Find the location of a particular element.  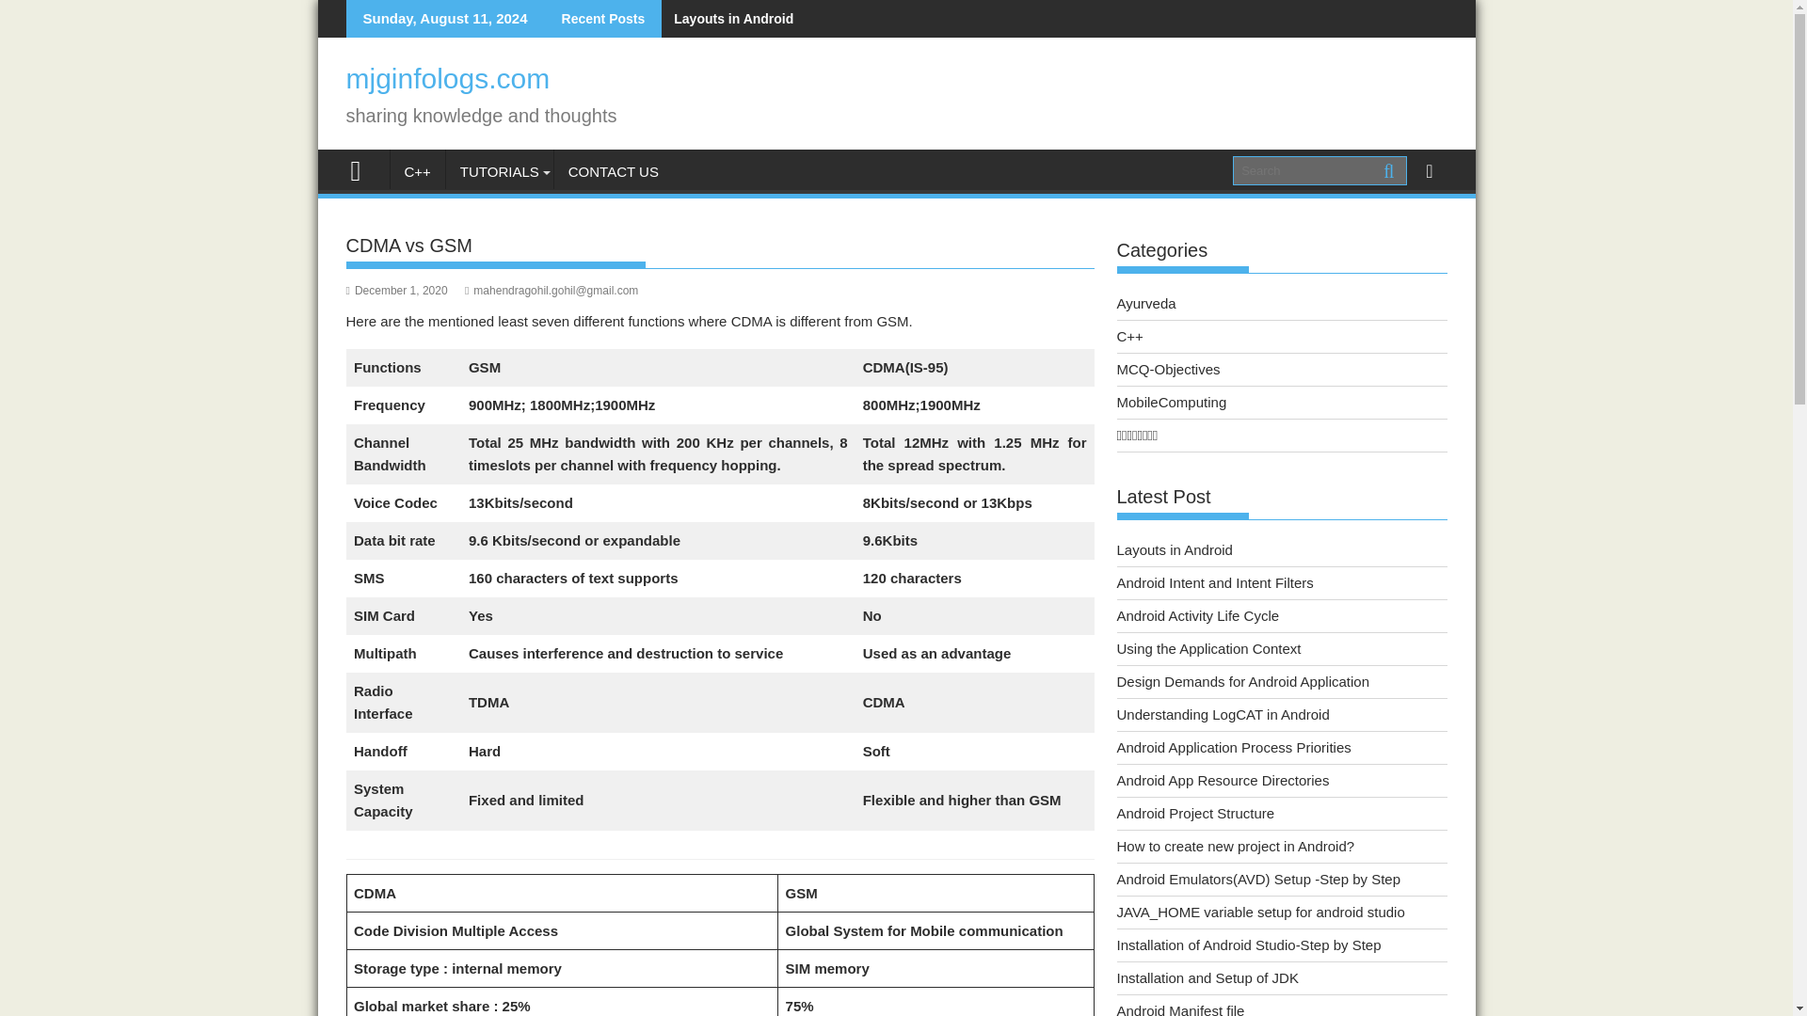

mjginfologs.com is located at coordinates (448, 78).